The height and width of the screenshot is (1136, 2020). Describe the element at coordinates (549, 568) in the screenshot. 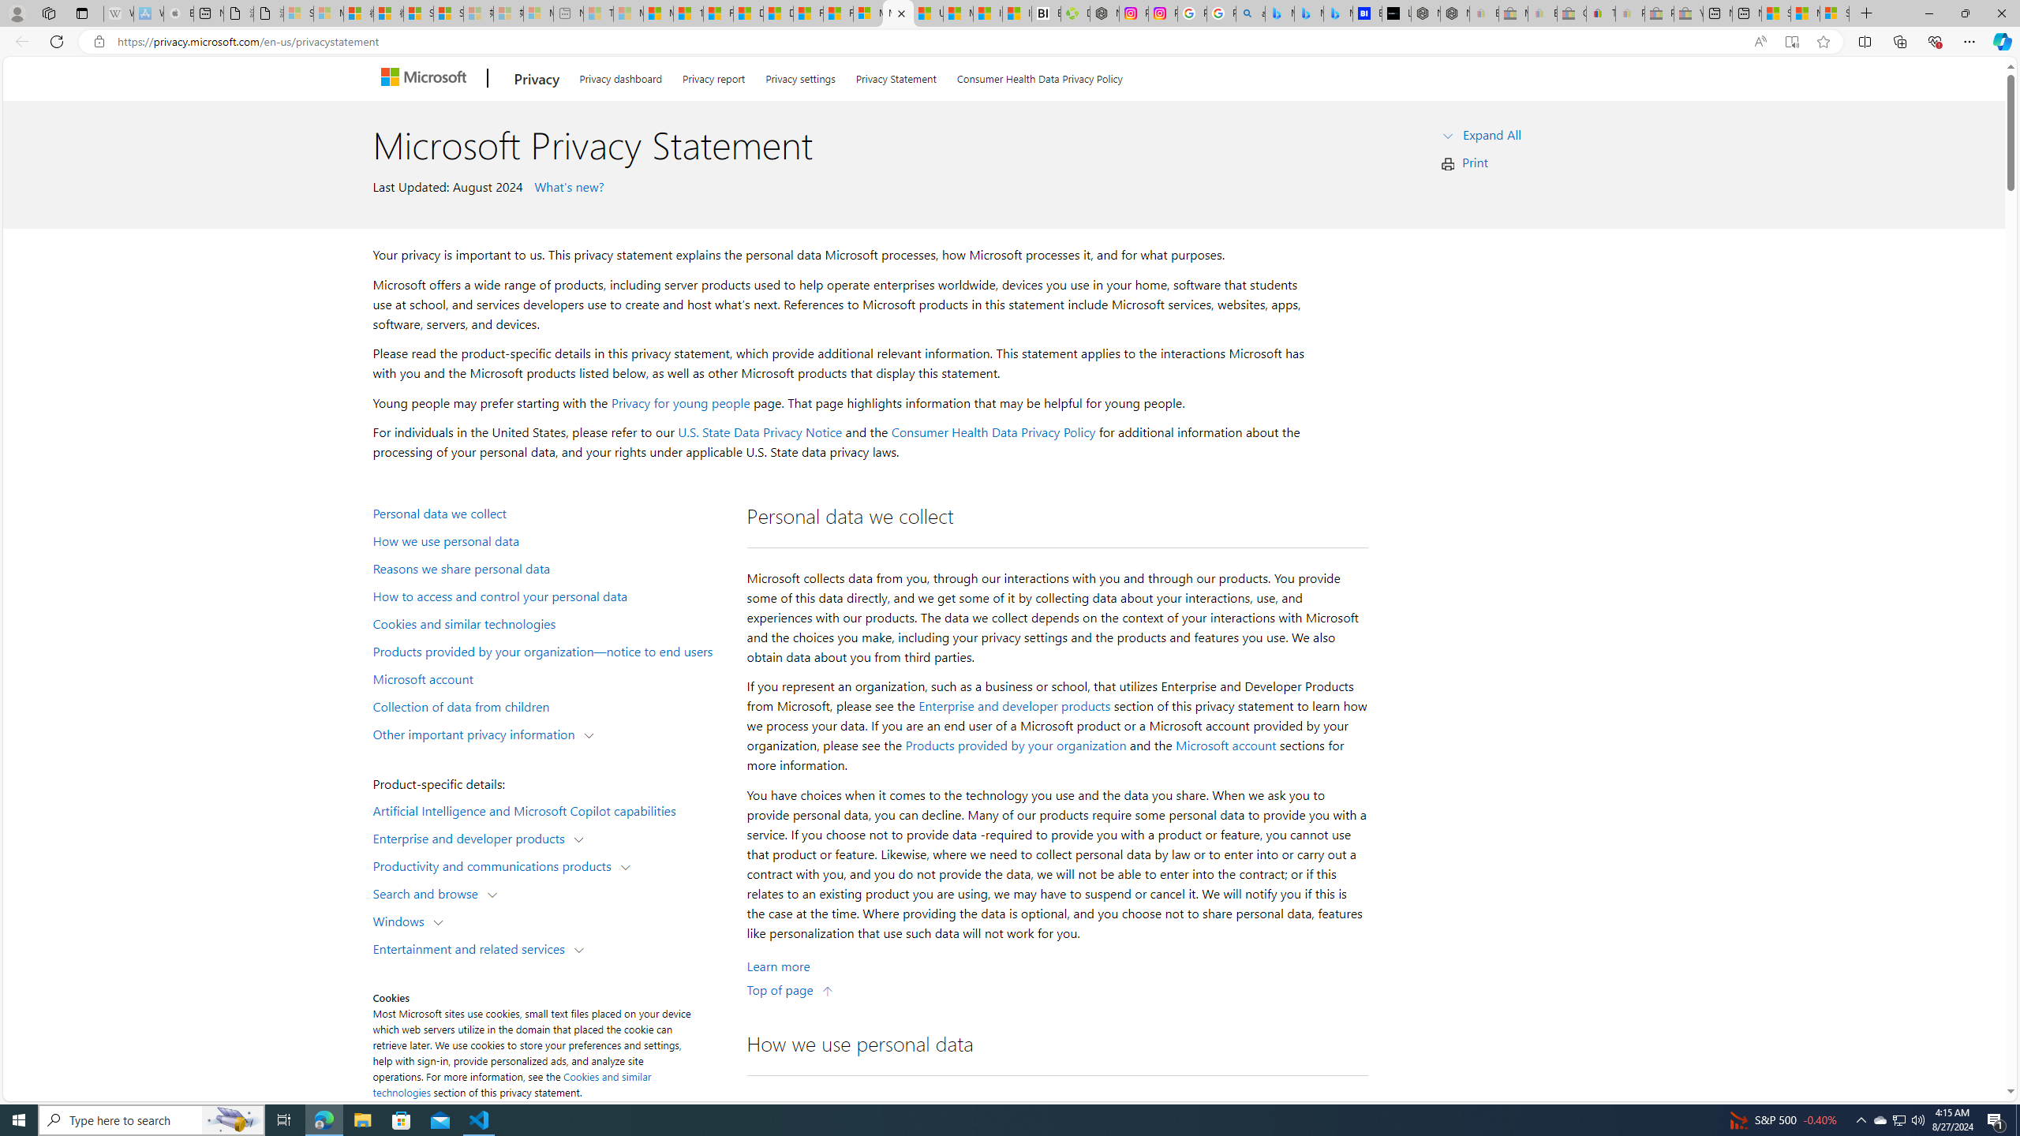

I see `Reasons we share personal data` at that location.